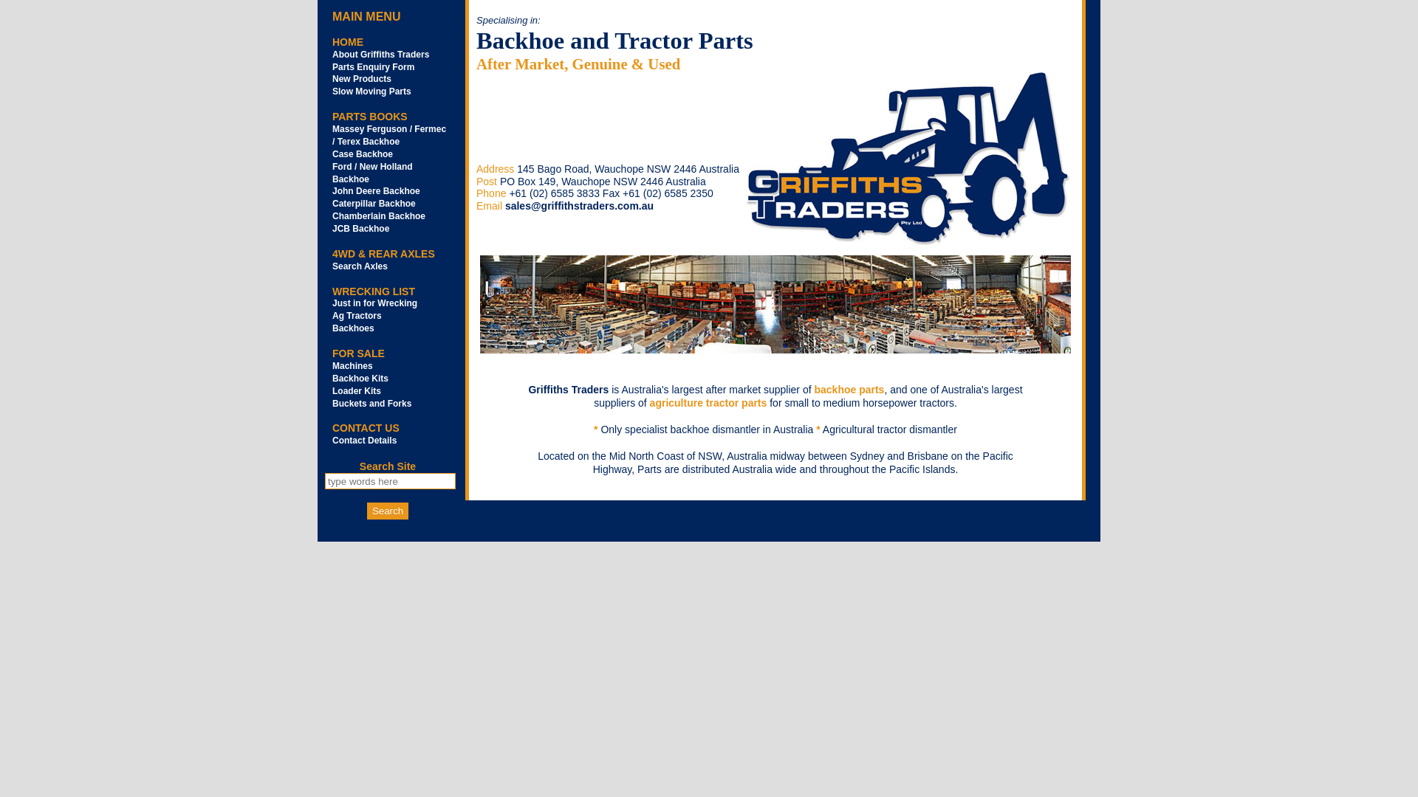 This screenshot has width=1418, height=797. What do you see at coordinates (379, 216) in the screenshot?
I see `Chamberlain Backhoe` at bounding box center [379, 216].